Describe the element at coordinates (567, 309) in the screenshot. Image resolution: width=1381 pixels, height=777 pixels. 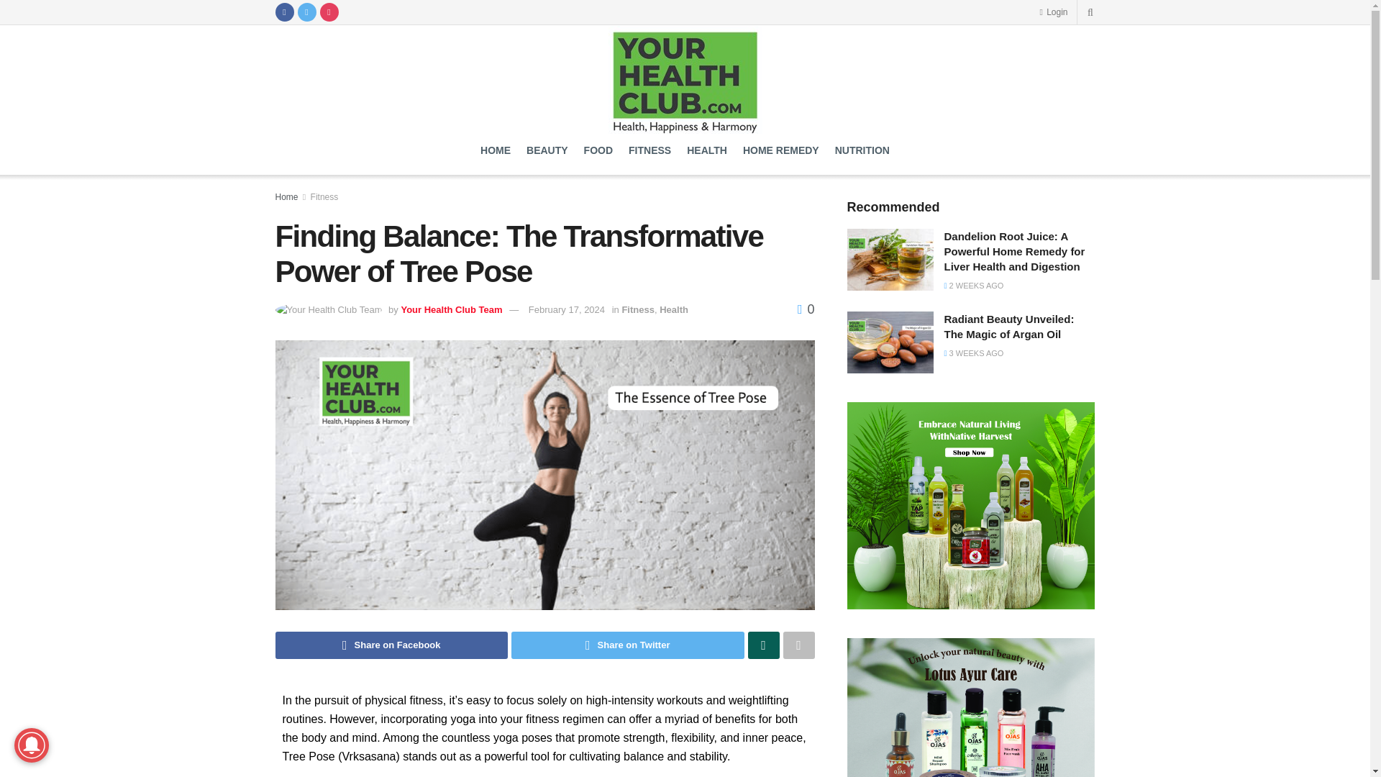
I see `February 17, 2024` at that location.